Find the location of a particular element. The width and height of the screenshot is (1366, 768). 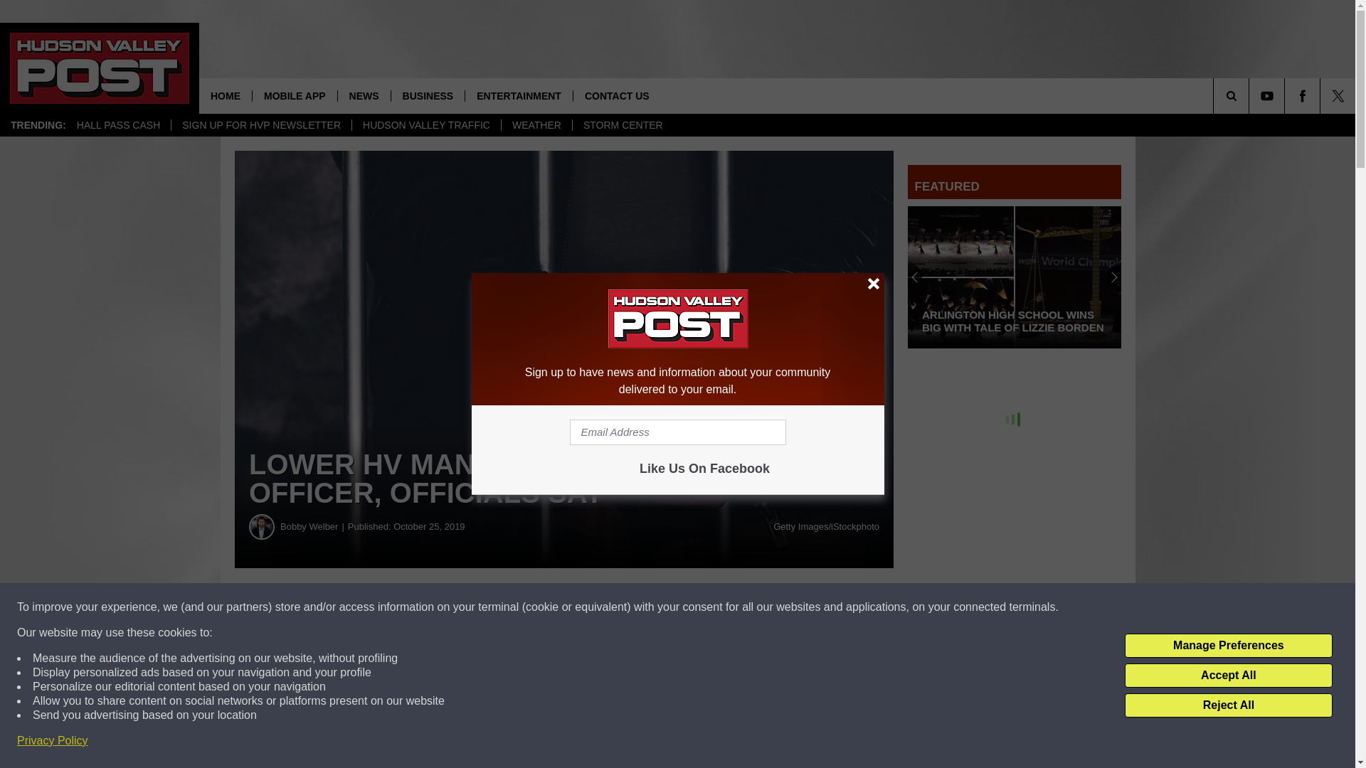

SIGN UP FOR HVP NEWSLETTER is located at coordinates (260, 125).